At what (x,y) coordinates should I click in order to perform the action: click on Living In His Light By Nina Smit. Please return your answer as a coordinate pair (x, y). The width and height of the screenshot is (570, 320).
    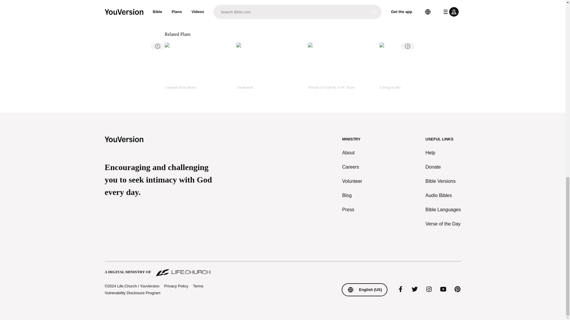
    Looking at the image, I should click on (413, 69).